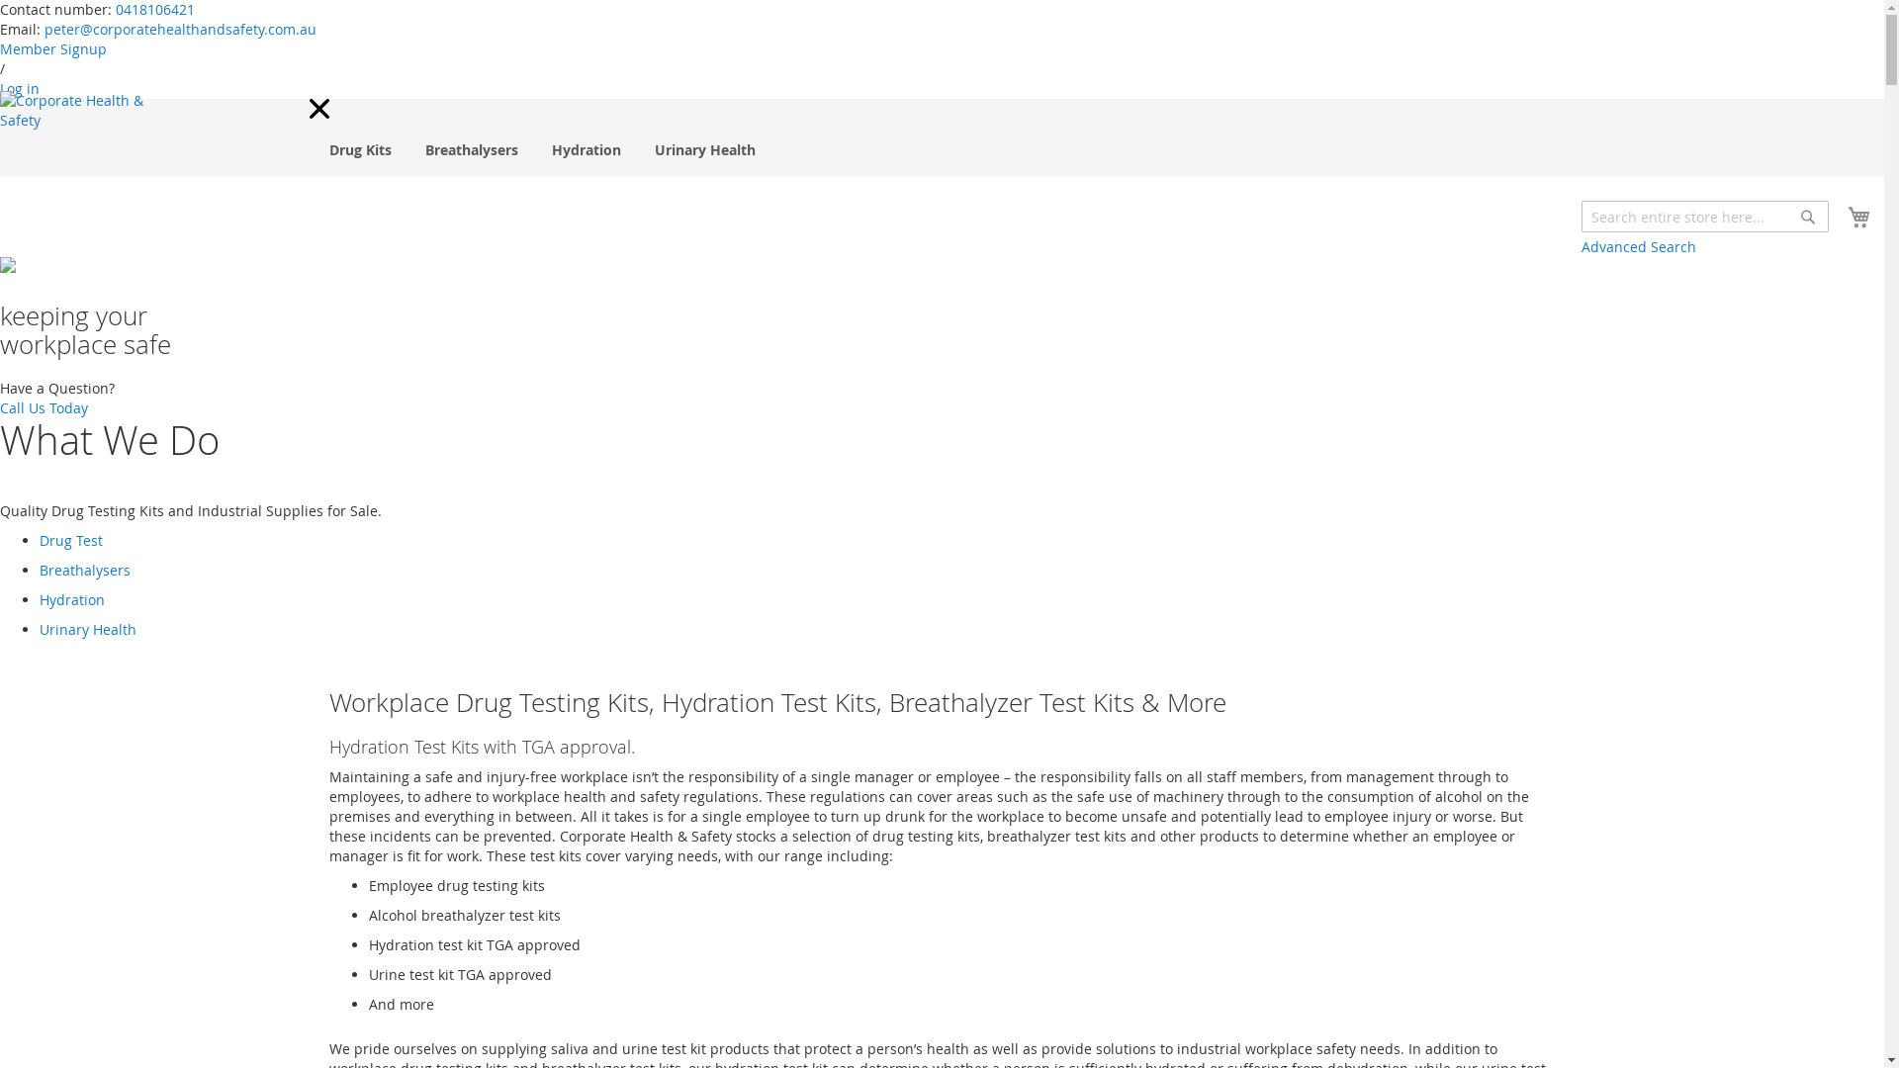 This screenshot has width=1899, height=1068. I want to click on Breathalysers, so click(85, 570).